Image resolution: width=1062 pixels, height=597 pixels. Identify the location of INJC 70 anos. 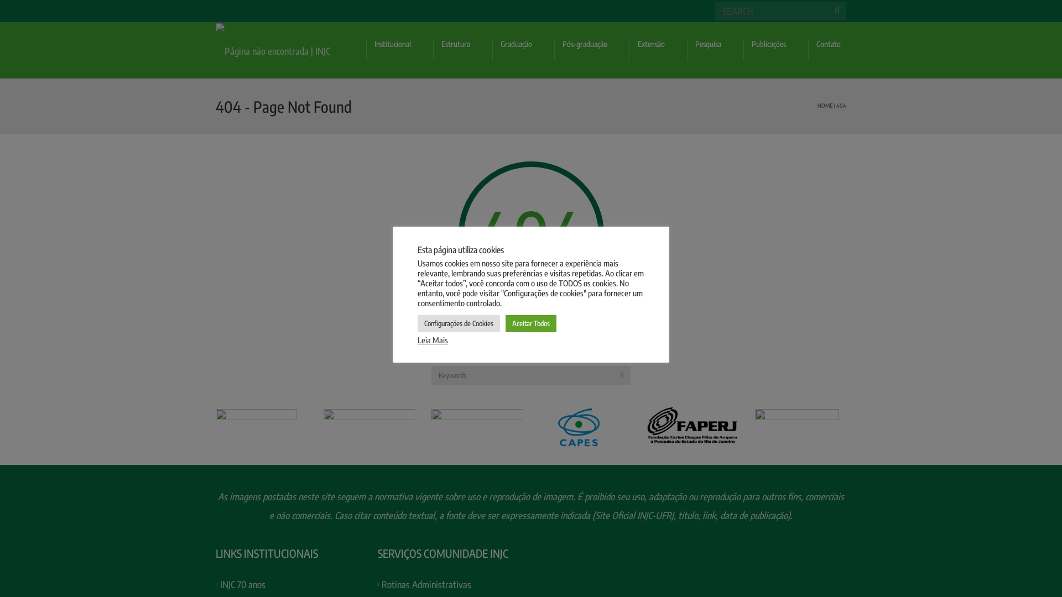
(243, 584).